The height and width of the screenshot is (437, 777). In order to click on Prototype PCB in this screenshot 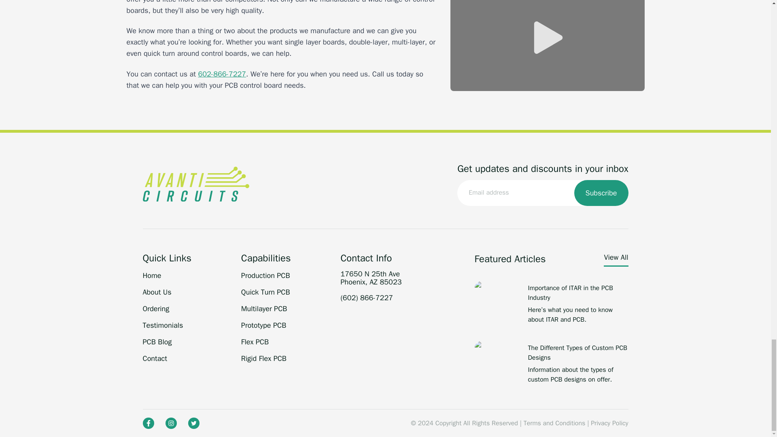, I will do `click(263, 325)`.